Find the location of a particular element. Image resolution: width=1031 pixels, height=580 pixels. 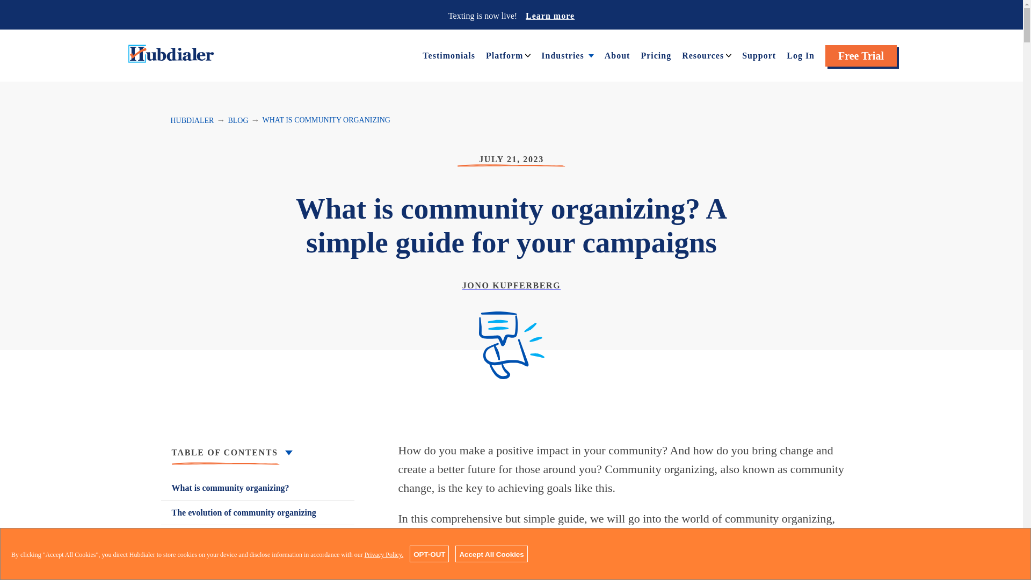

Platform is located at coordinates (504, 55).